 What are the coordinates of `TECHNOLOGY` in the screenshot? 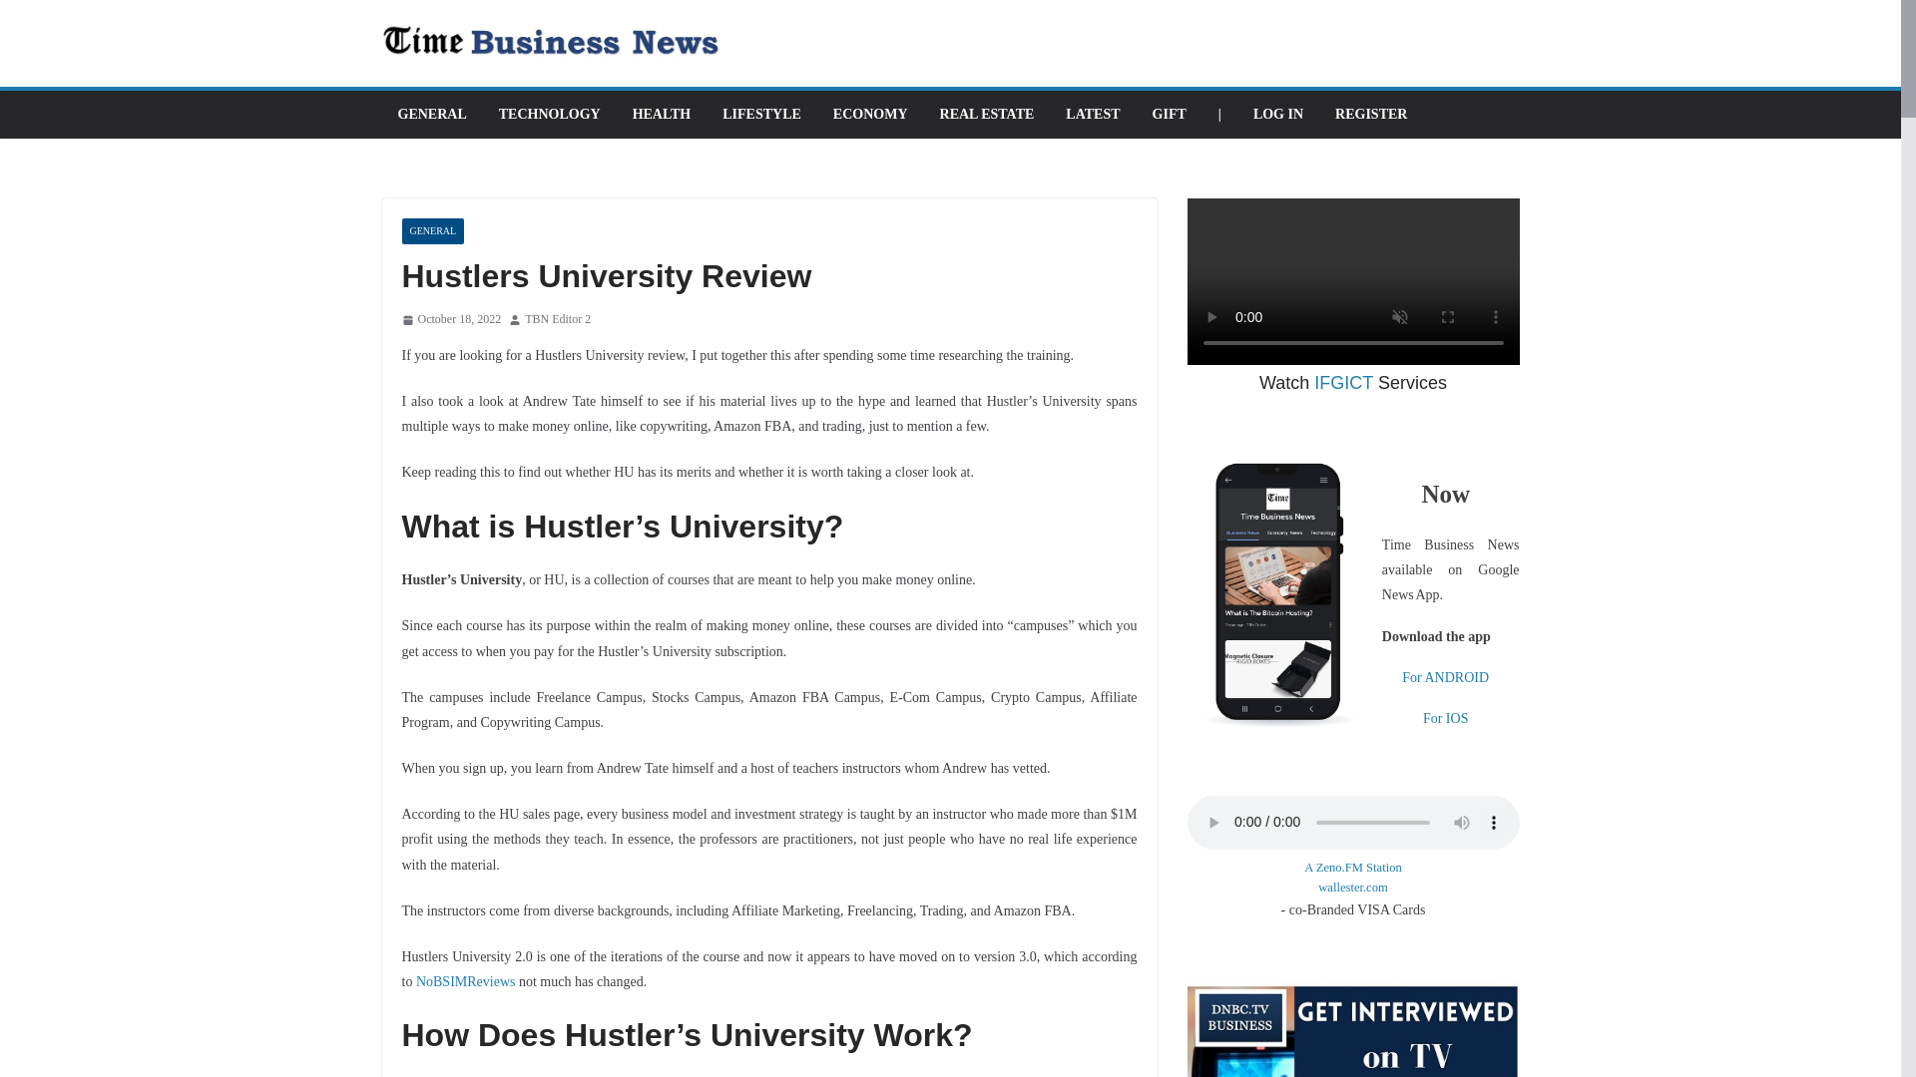 It's located at (549, 114).